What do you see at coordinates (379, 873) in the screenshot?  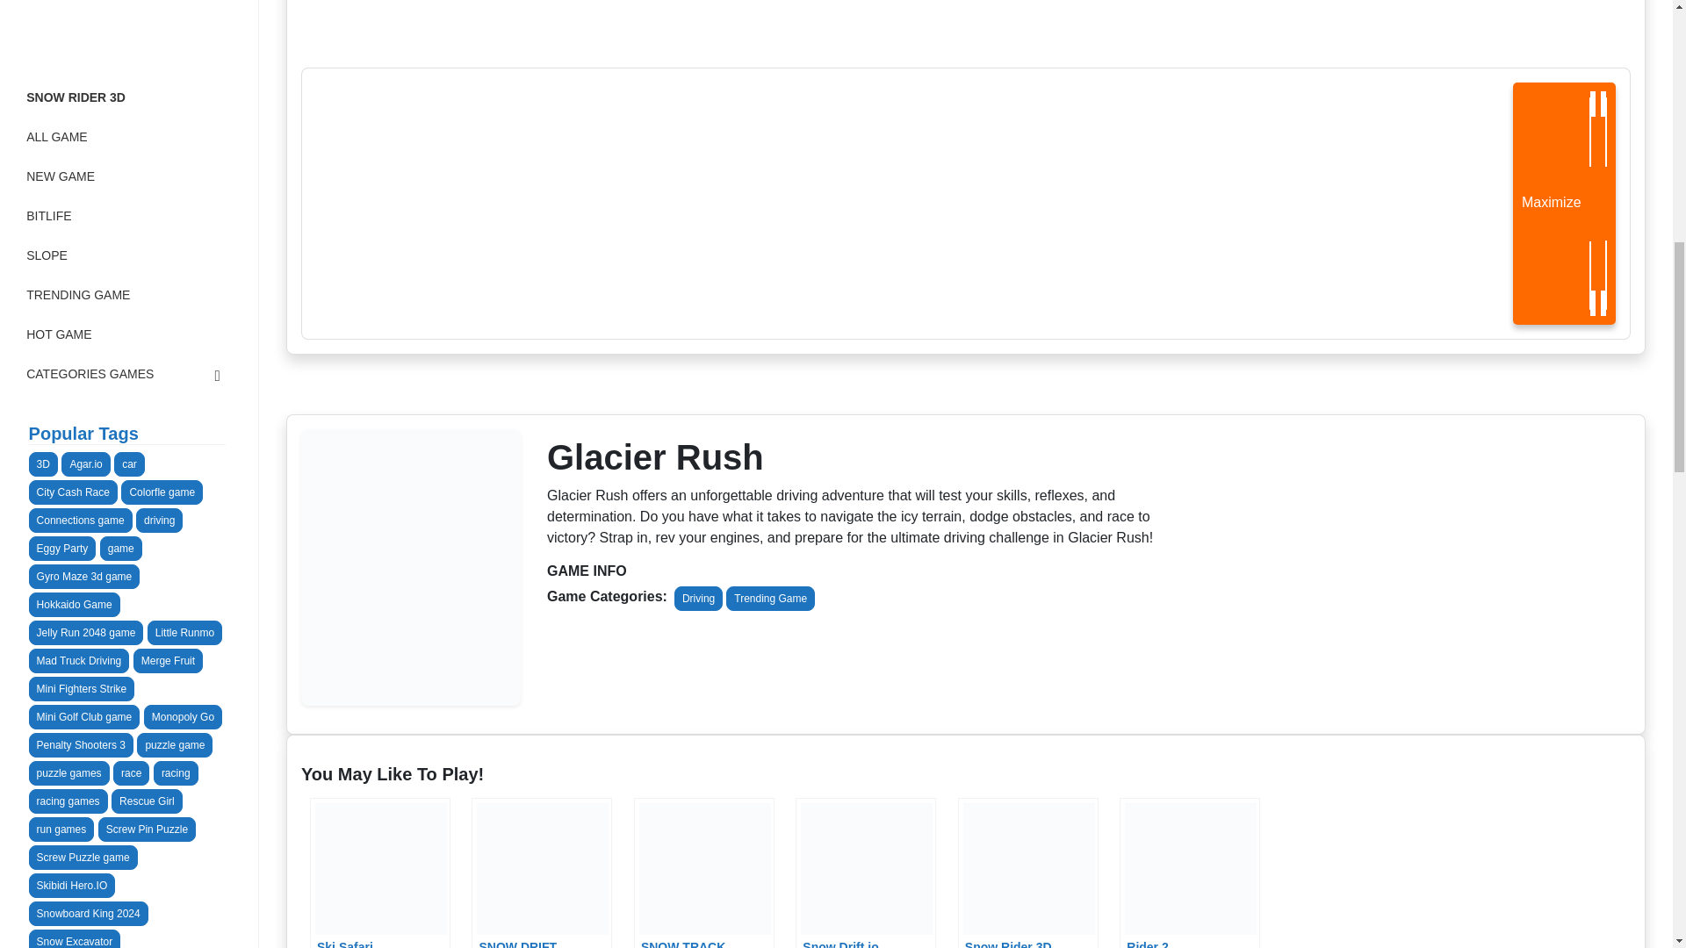 I see `Ski Safari` at bounding box center [379, 873].